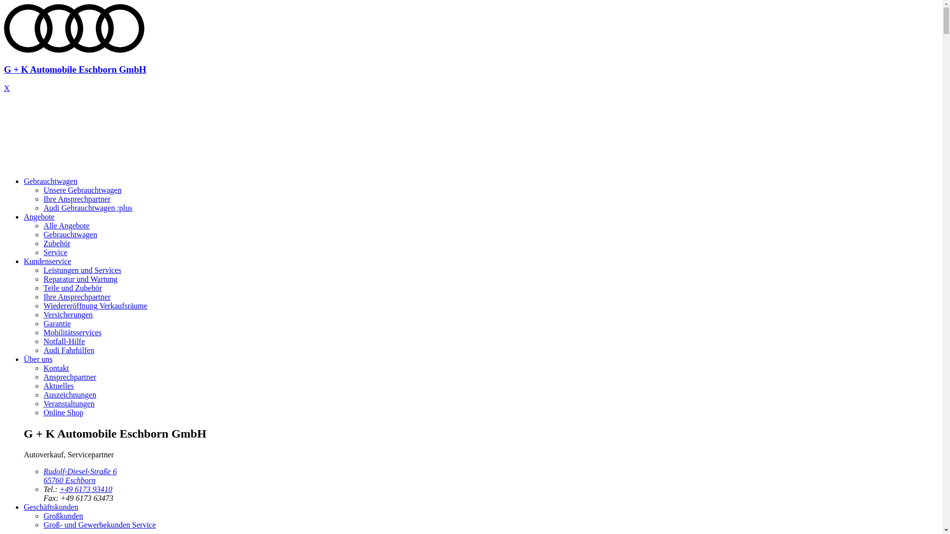  Describe the element at coordinates (69, 403) in the screenshot. I see `Veranstaltungen` at that location.